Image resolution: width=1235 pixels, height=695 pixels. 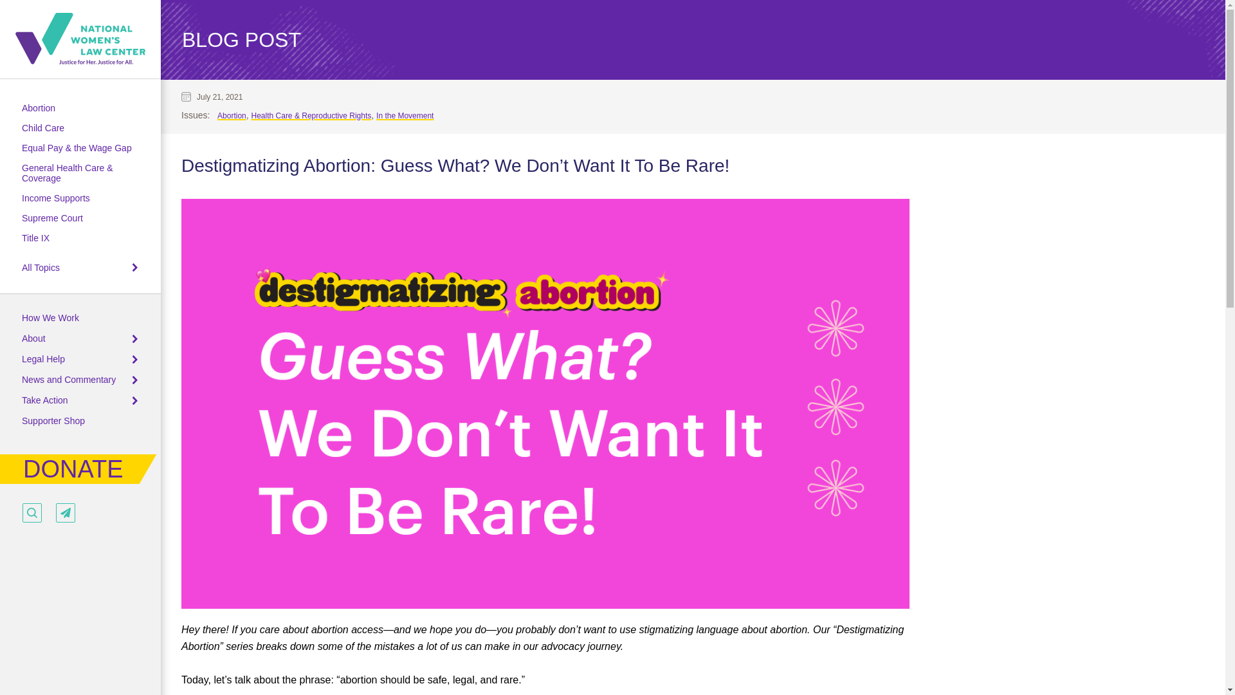 What do you see at coordinates (52, 218) in the screenshot?
I see `Supreme Court` at bounding box center [52, 218].